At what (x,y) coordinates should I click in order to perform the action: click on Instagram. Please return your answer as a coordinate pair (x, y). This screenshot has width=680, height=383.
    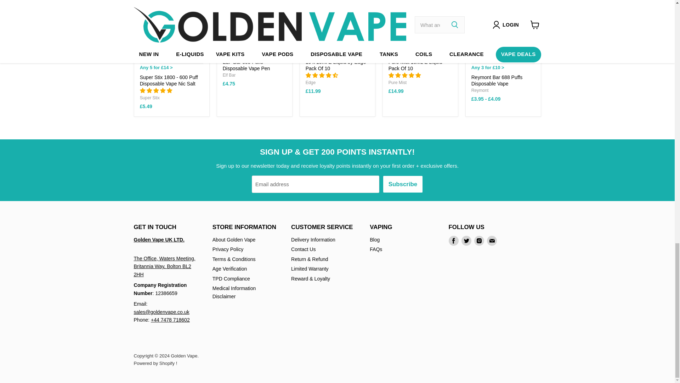
    Looking at the image, I should click on (479, 241).